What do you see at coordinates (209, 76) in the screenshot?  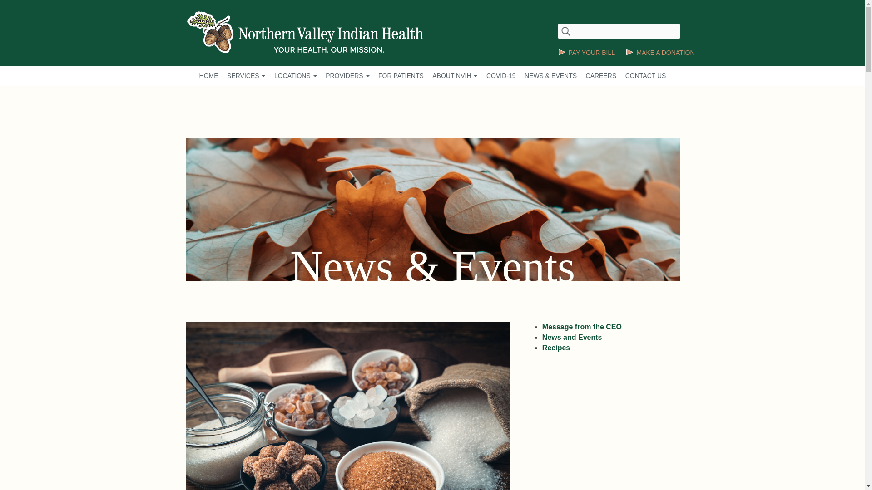 I see `HOME` at bounding box center [209, 76].